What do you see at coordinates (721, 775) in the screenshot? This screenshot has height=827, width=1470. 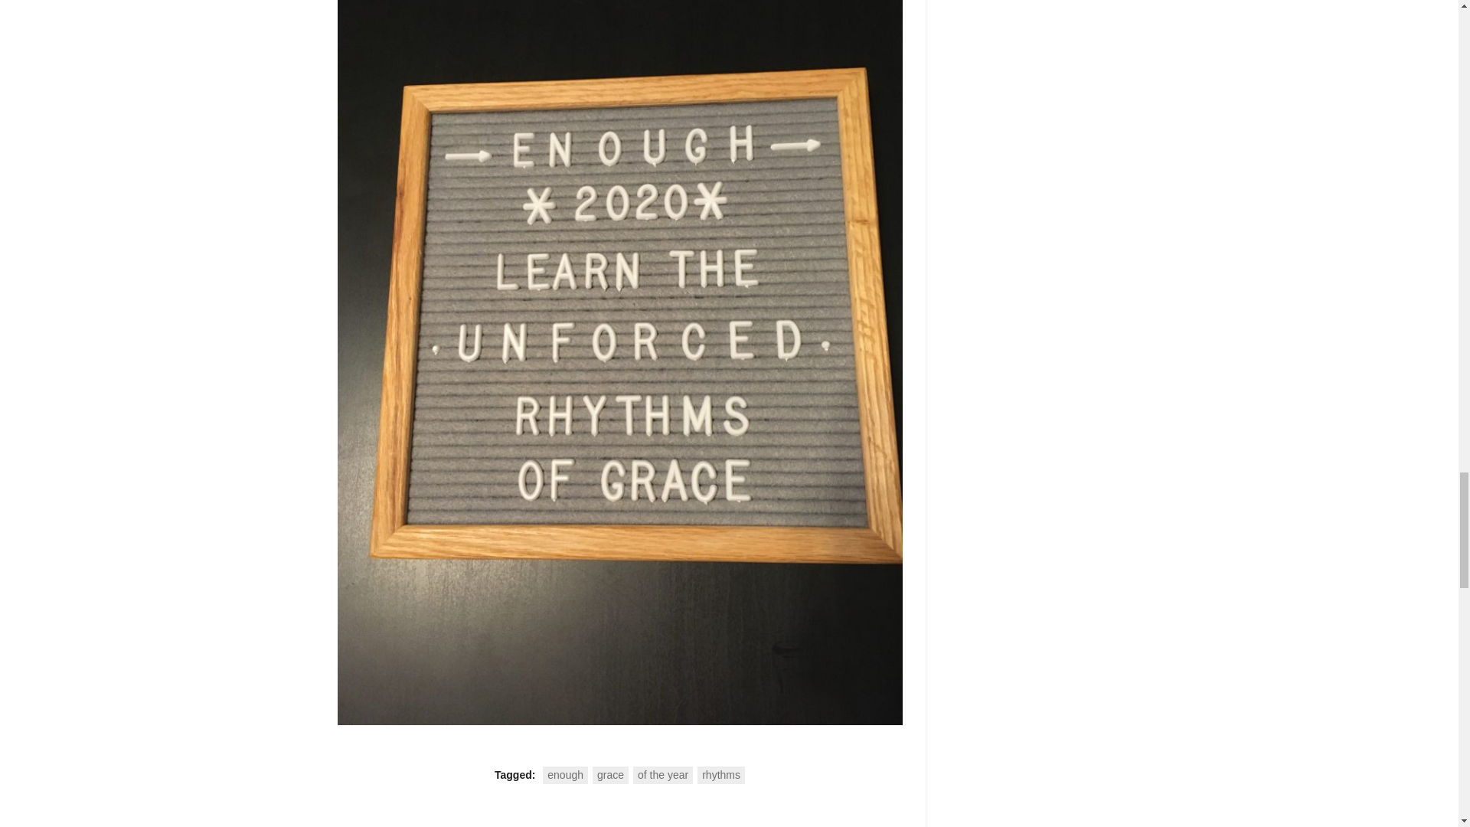 I see `rhythms` at bounding box center [721, 775].